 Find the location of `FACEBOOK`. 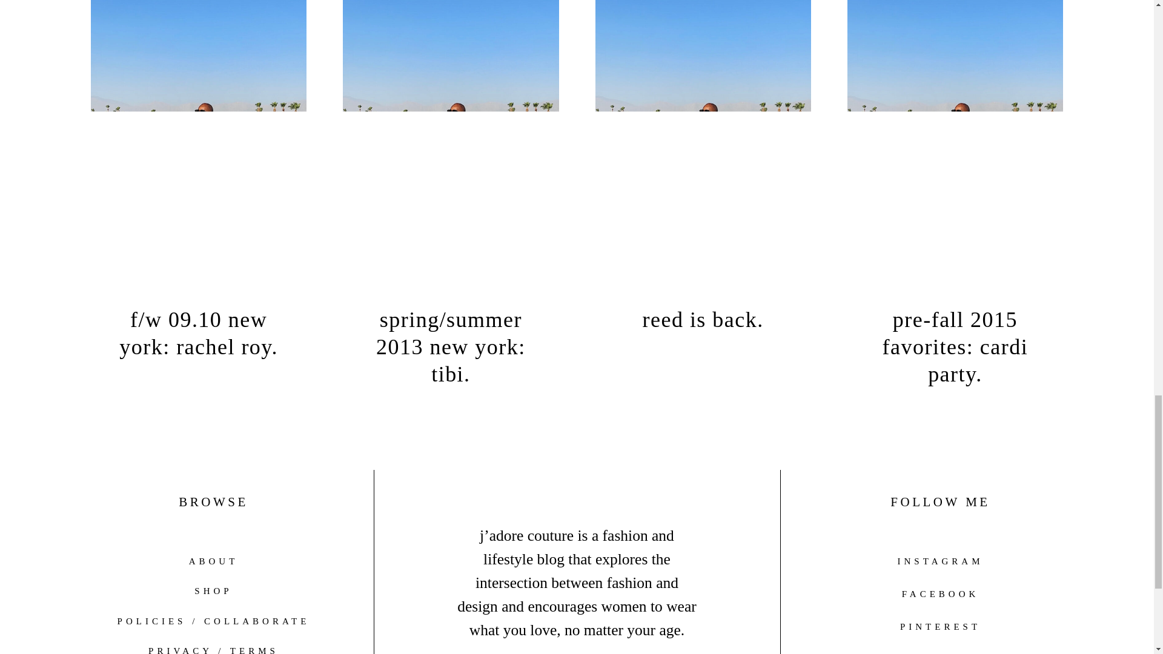

FACEBOOK is located at coordinates (940, 594).